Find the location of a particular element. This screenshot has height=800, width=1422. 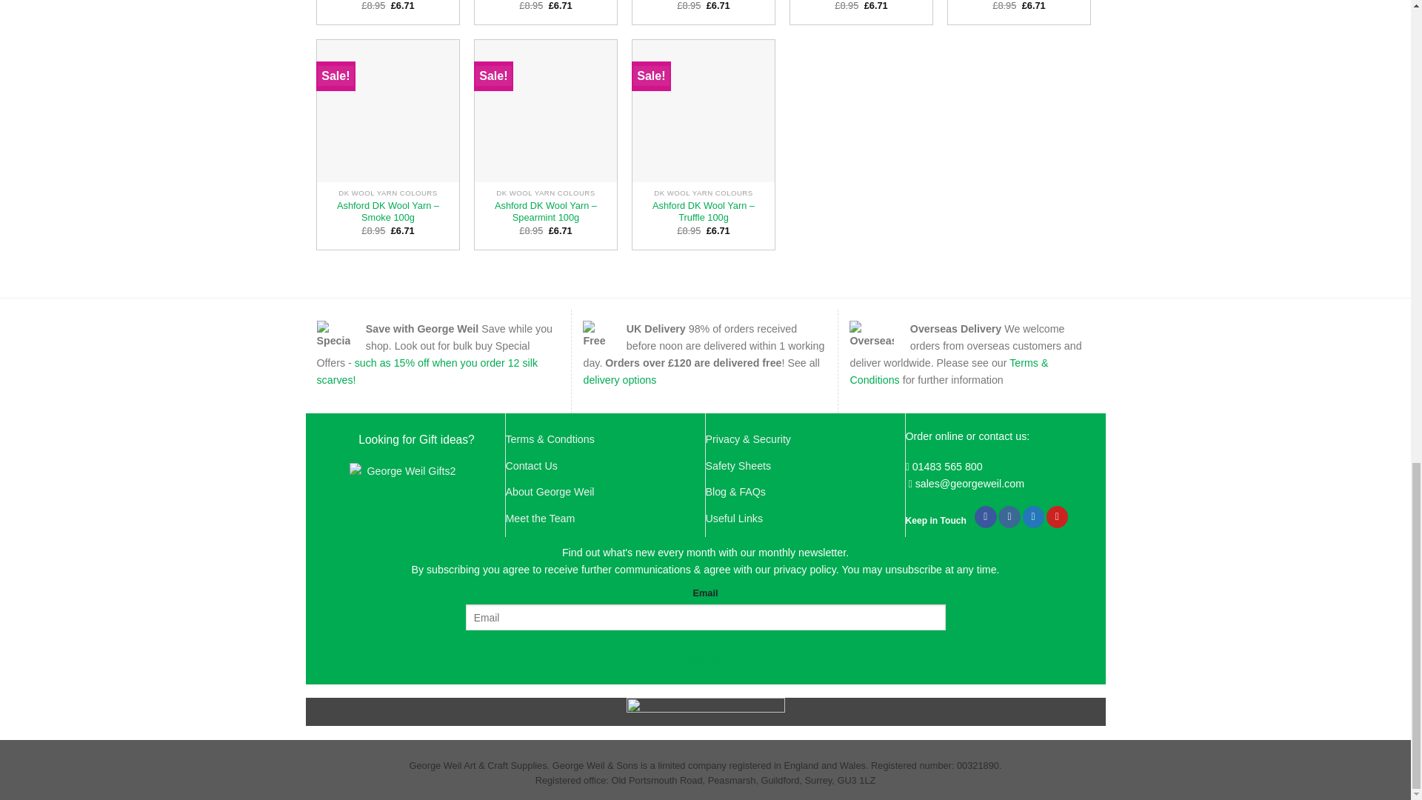

Follow on Pinterest is located at coordinates (1057, 516).